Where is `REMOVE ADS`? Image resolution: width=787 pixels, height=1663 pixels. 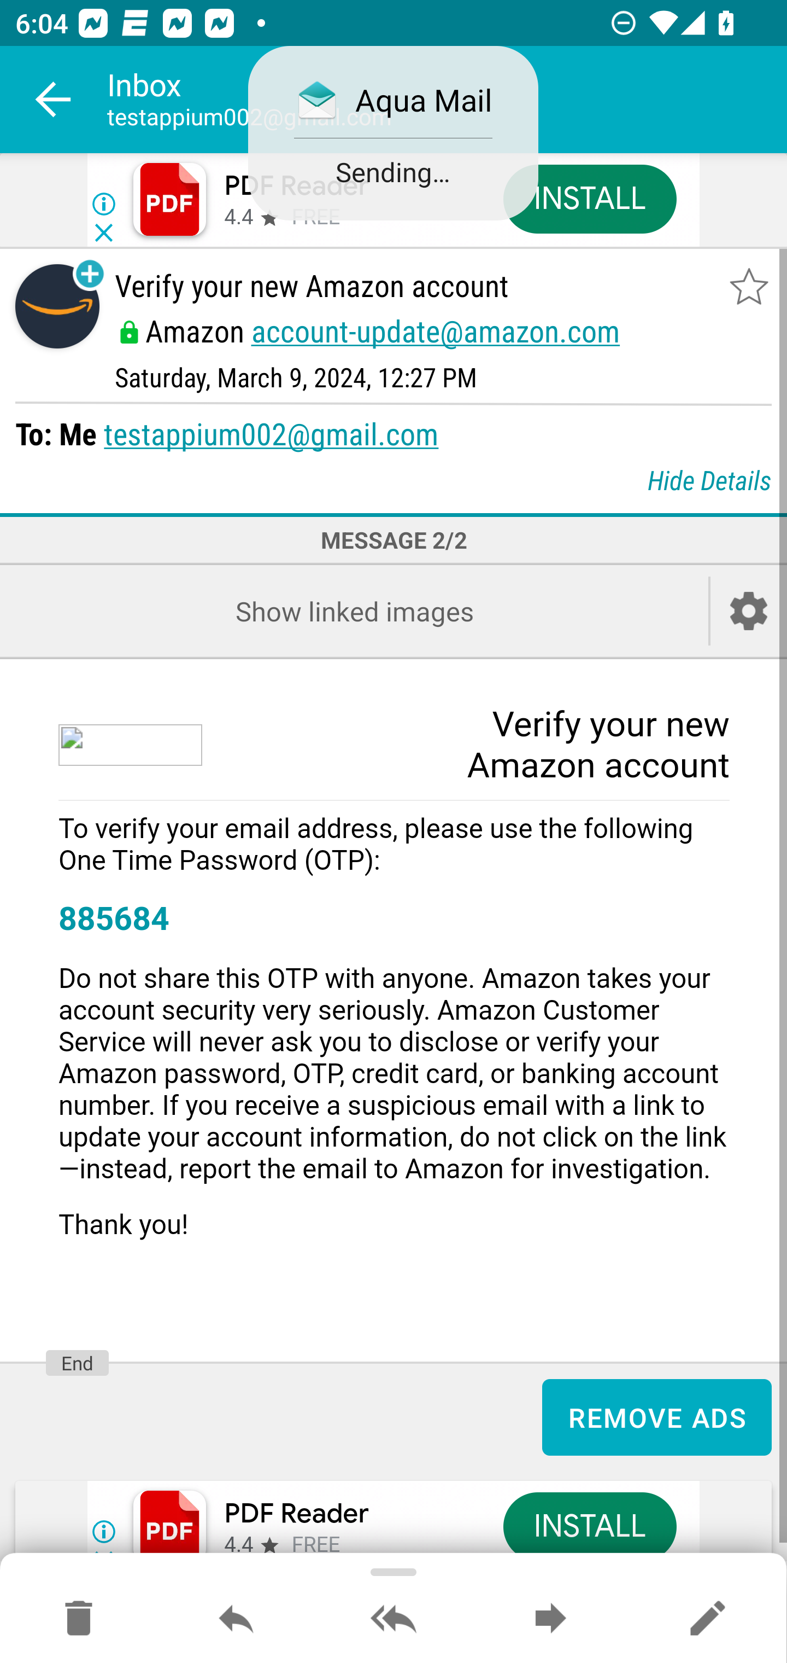 REMOVE ADS is located at coordinates (657, 1417).